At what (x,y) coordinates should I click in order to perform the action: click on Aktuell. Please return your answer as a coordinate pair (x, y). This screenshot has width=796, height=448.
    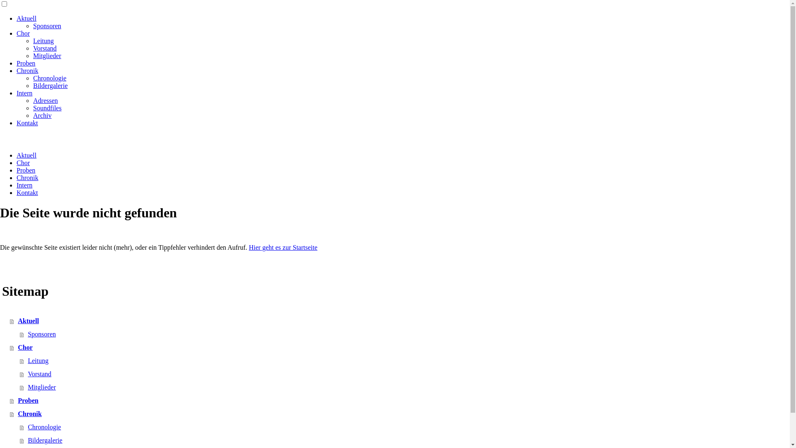
    Looking at the image, I should click on (400, 321).